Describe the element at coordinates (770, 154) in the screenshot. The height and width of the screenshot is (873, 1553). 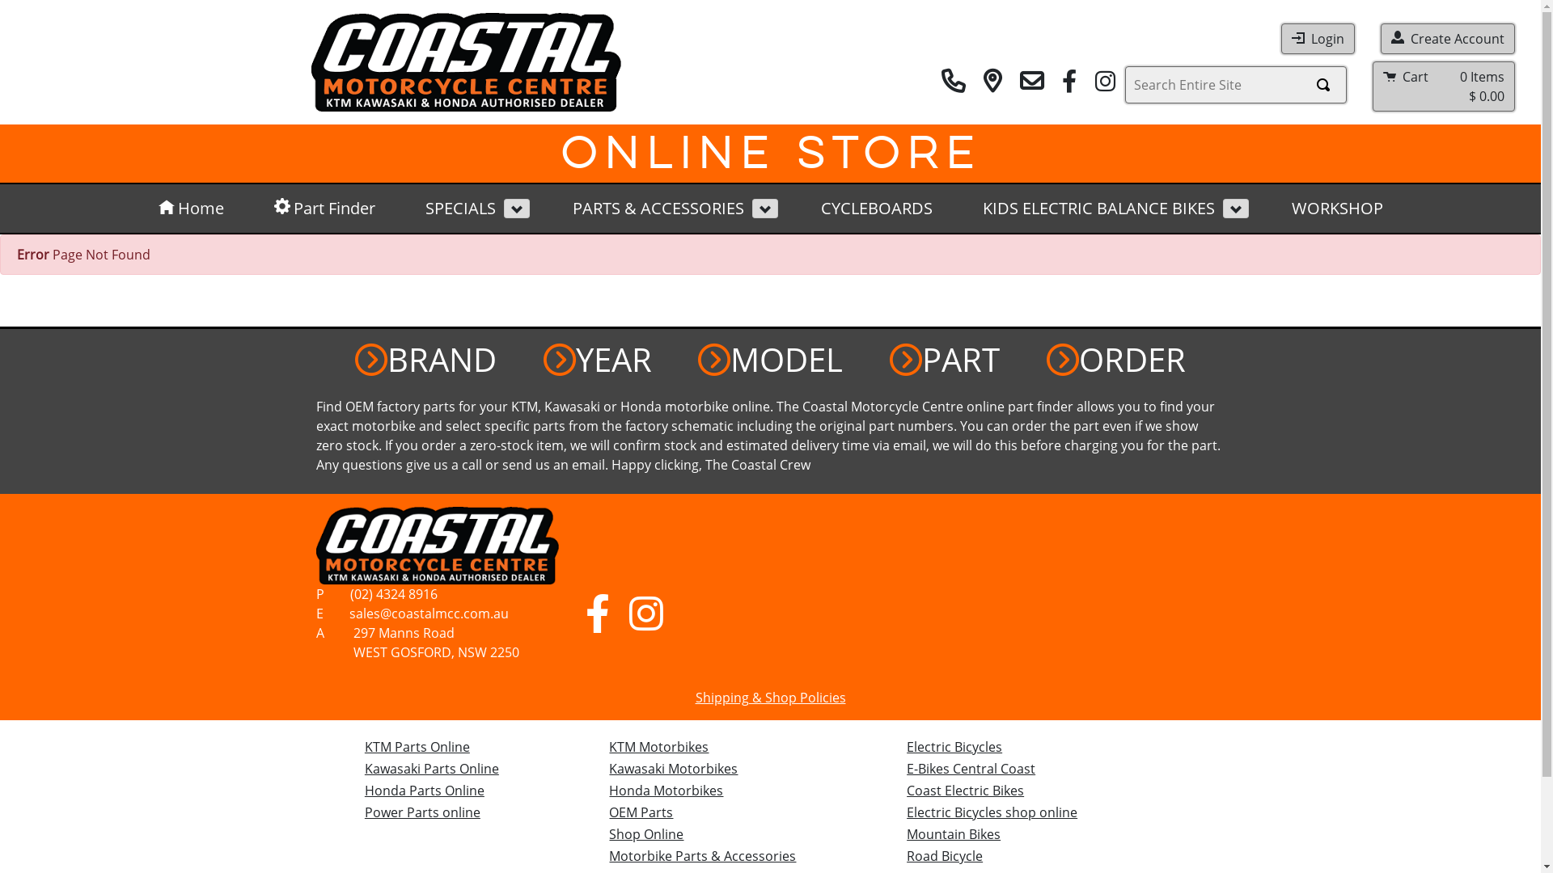
I see `ONLINE STORE` at that location.